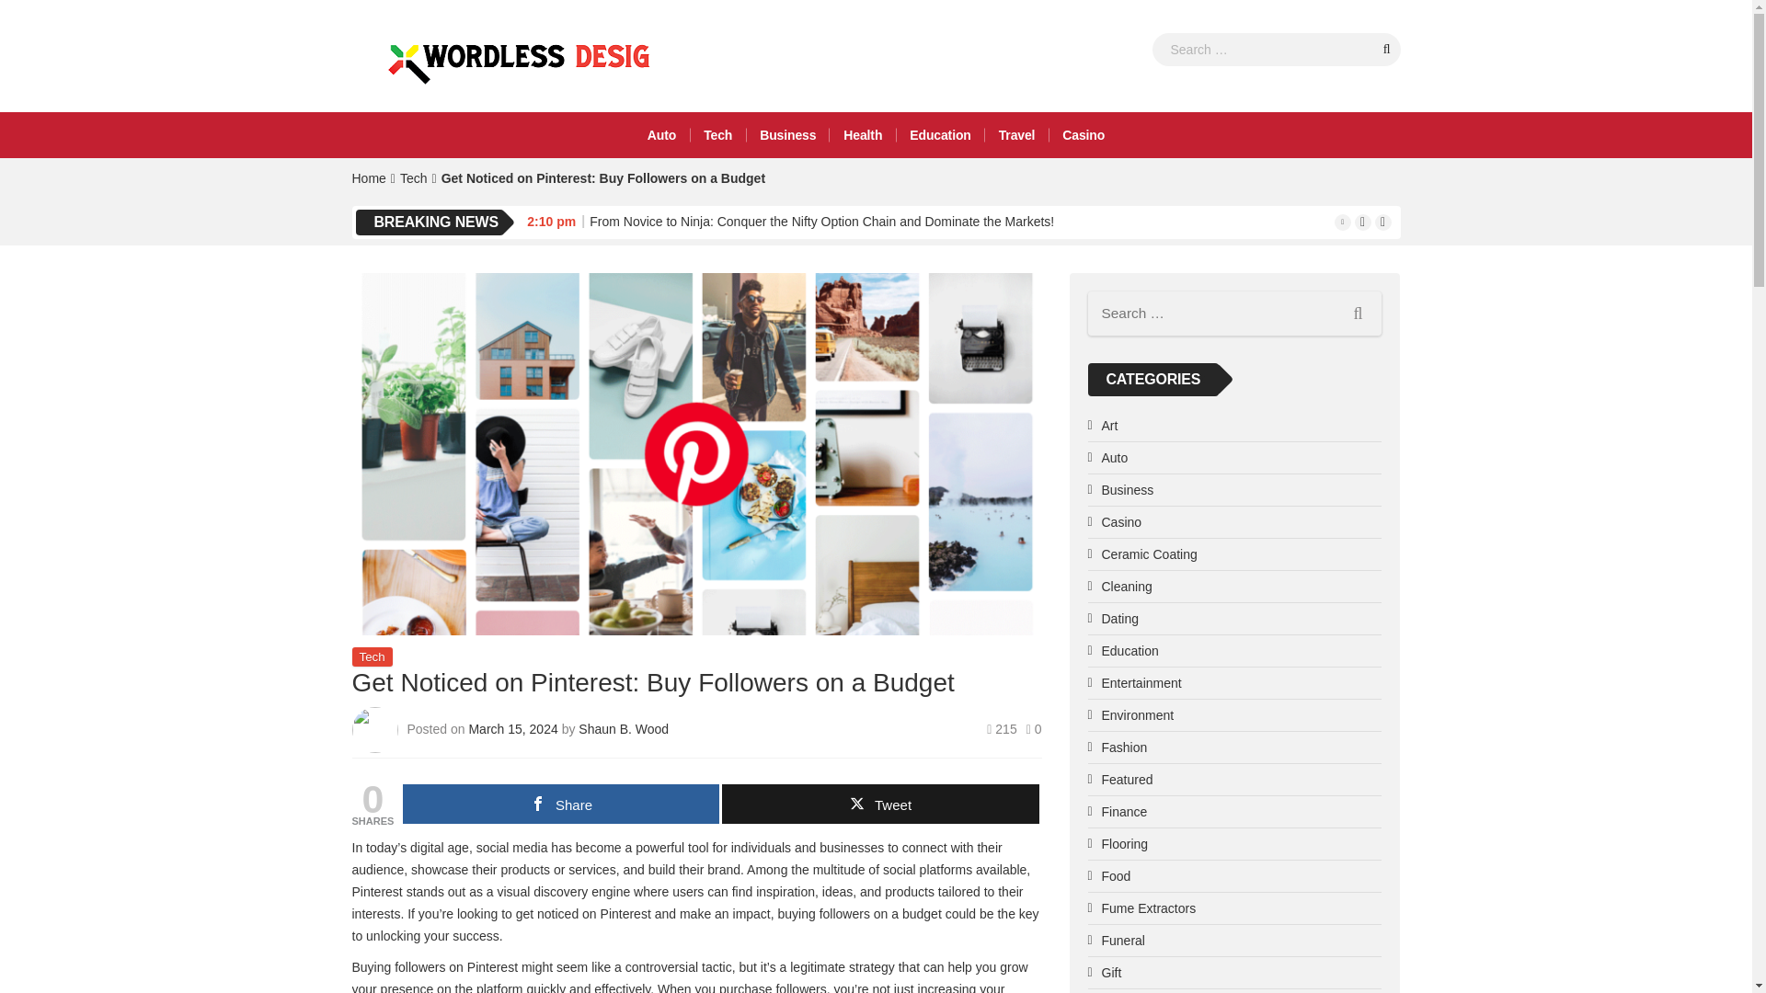 This screenshot has width=1766, height=993. Describe the element at coordinates (863, 134) in the screenshot. I see `Health` at that location.